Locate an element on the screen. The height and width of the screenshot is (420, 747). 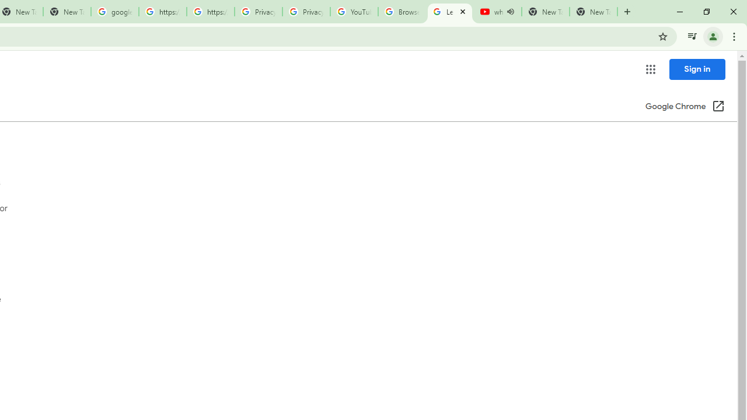
YouTube is located at coordinates (354, 12).